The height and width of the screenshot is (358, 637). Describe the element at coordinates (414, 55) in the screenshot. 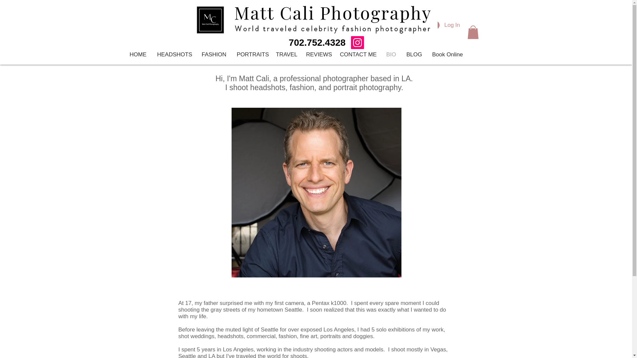

I see `BLOG` at that location.